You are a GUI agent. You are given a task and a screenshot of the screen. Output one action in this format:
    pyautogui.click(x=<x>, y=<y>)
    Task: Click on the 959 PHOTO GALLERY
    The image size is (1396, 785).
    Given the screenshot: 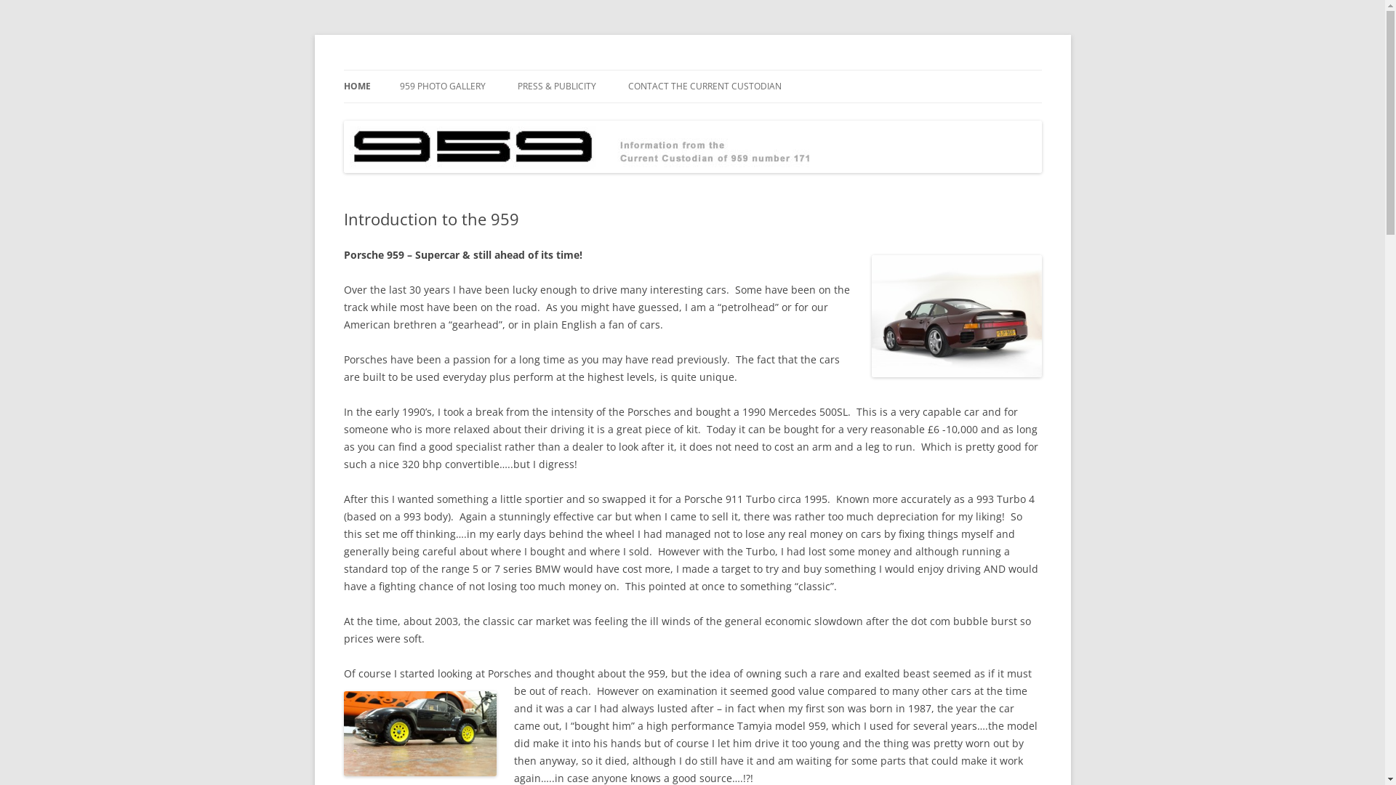 What is the action you would take?
    pyautogui.click(x=443, y=86)
    